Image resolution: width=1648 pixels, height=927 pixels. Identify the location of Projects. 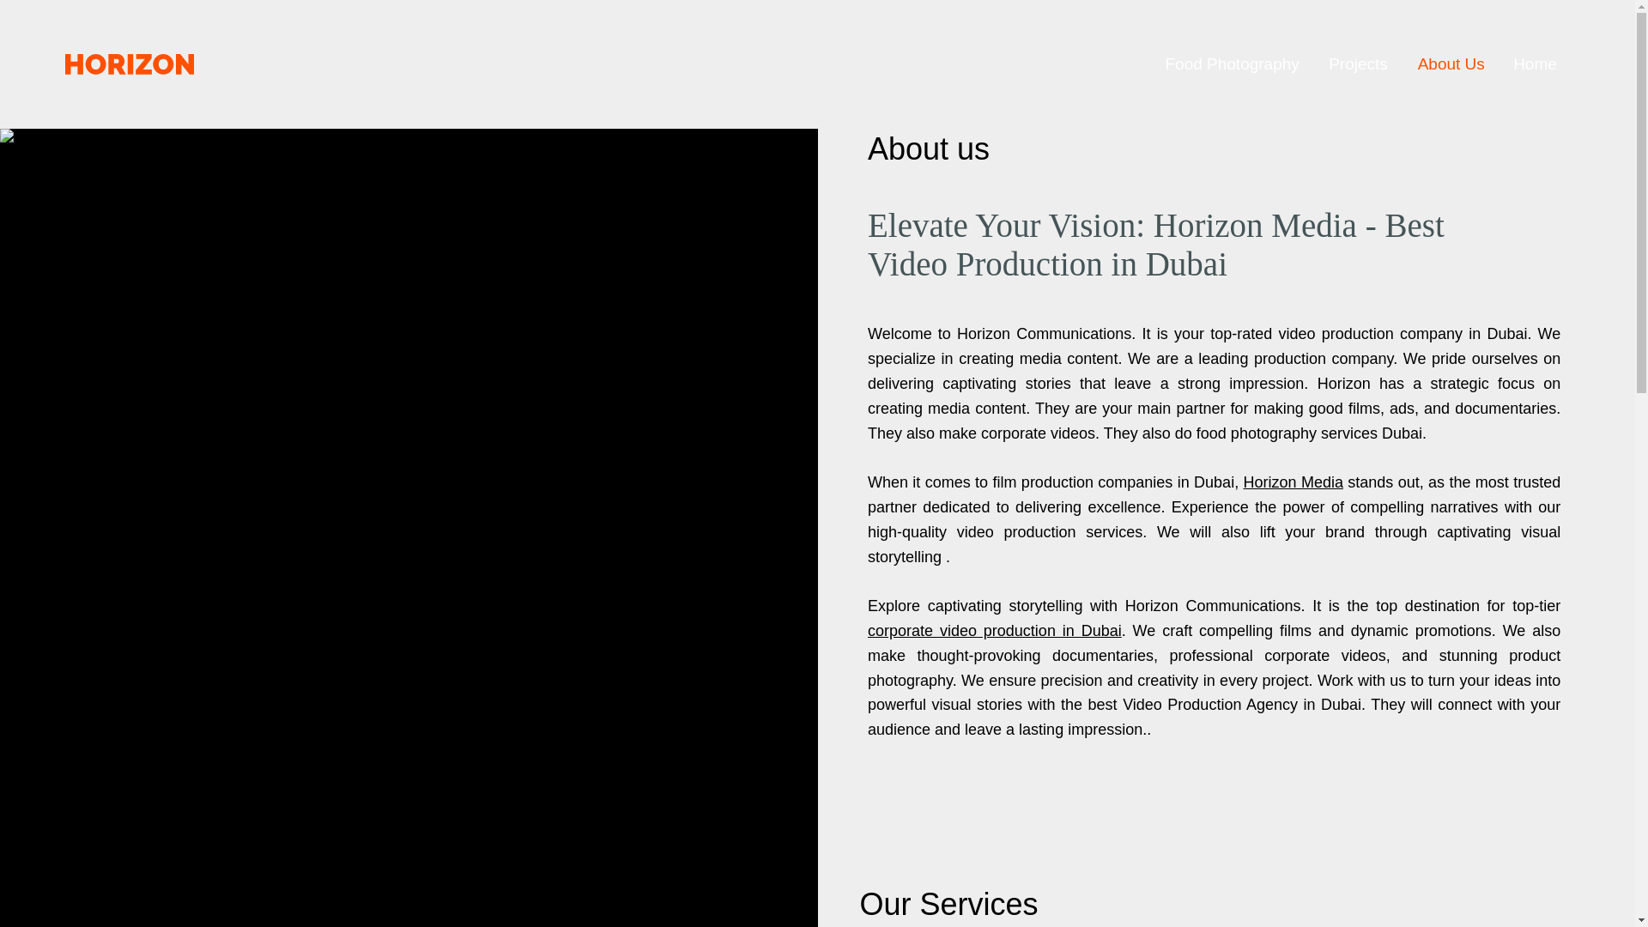
(1356, 64).